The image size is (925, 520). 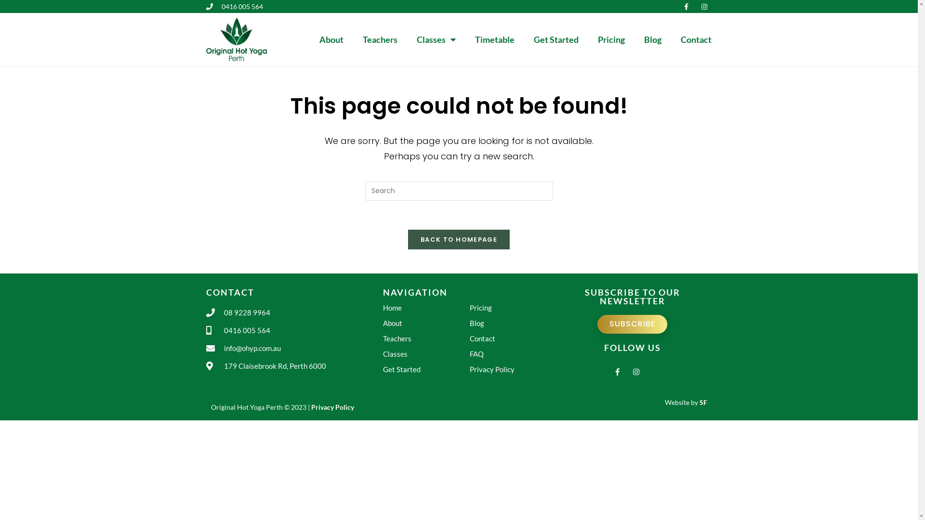 What do you see at coordinates (513, 354) in the screenshot?
I see `FAQ` at bounding box center [513, 354].